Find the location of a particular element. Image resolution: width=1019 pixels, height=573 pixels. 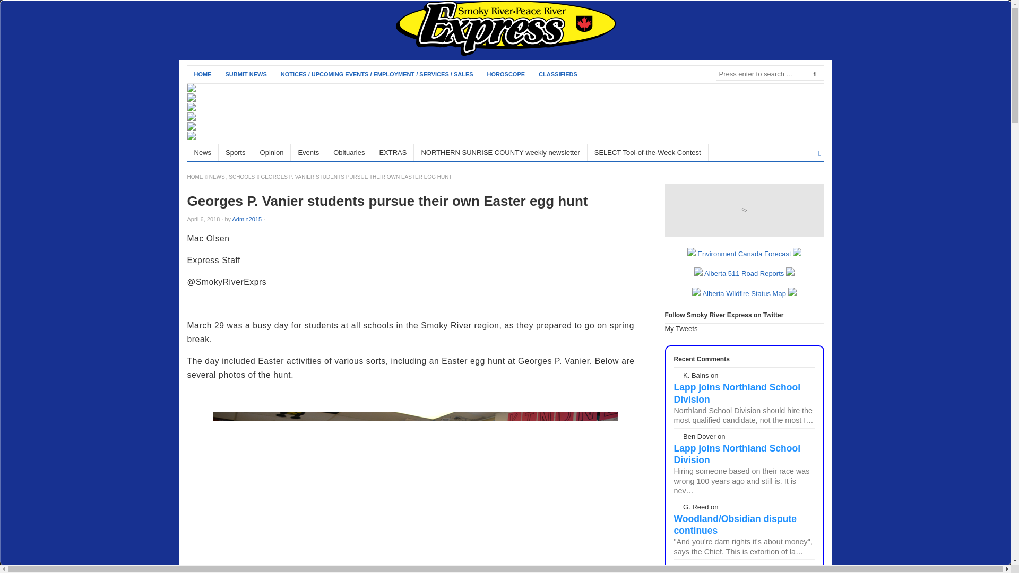

SUBMIT NEWS is located at coordinates (246, 74).